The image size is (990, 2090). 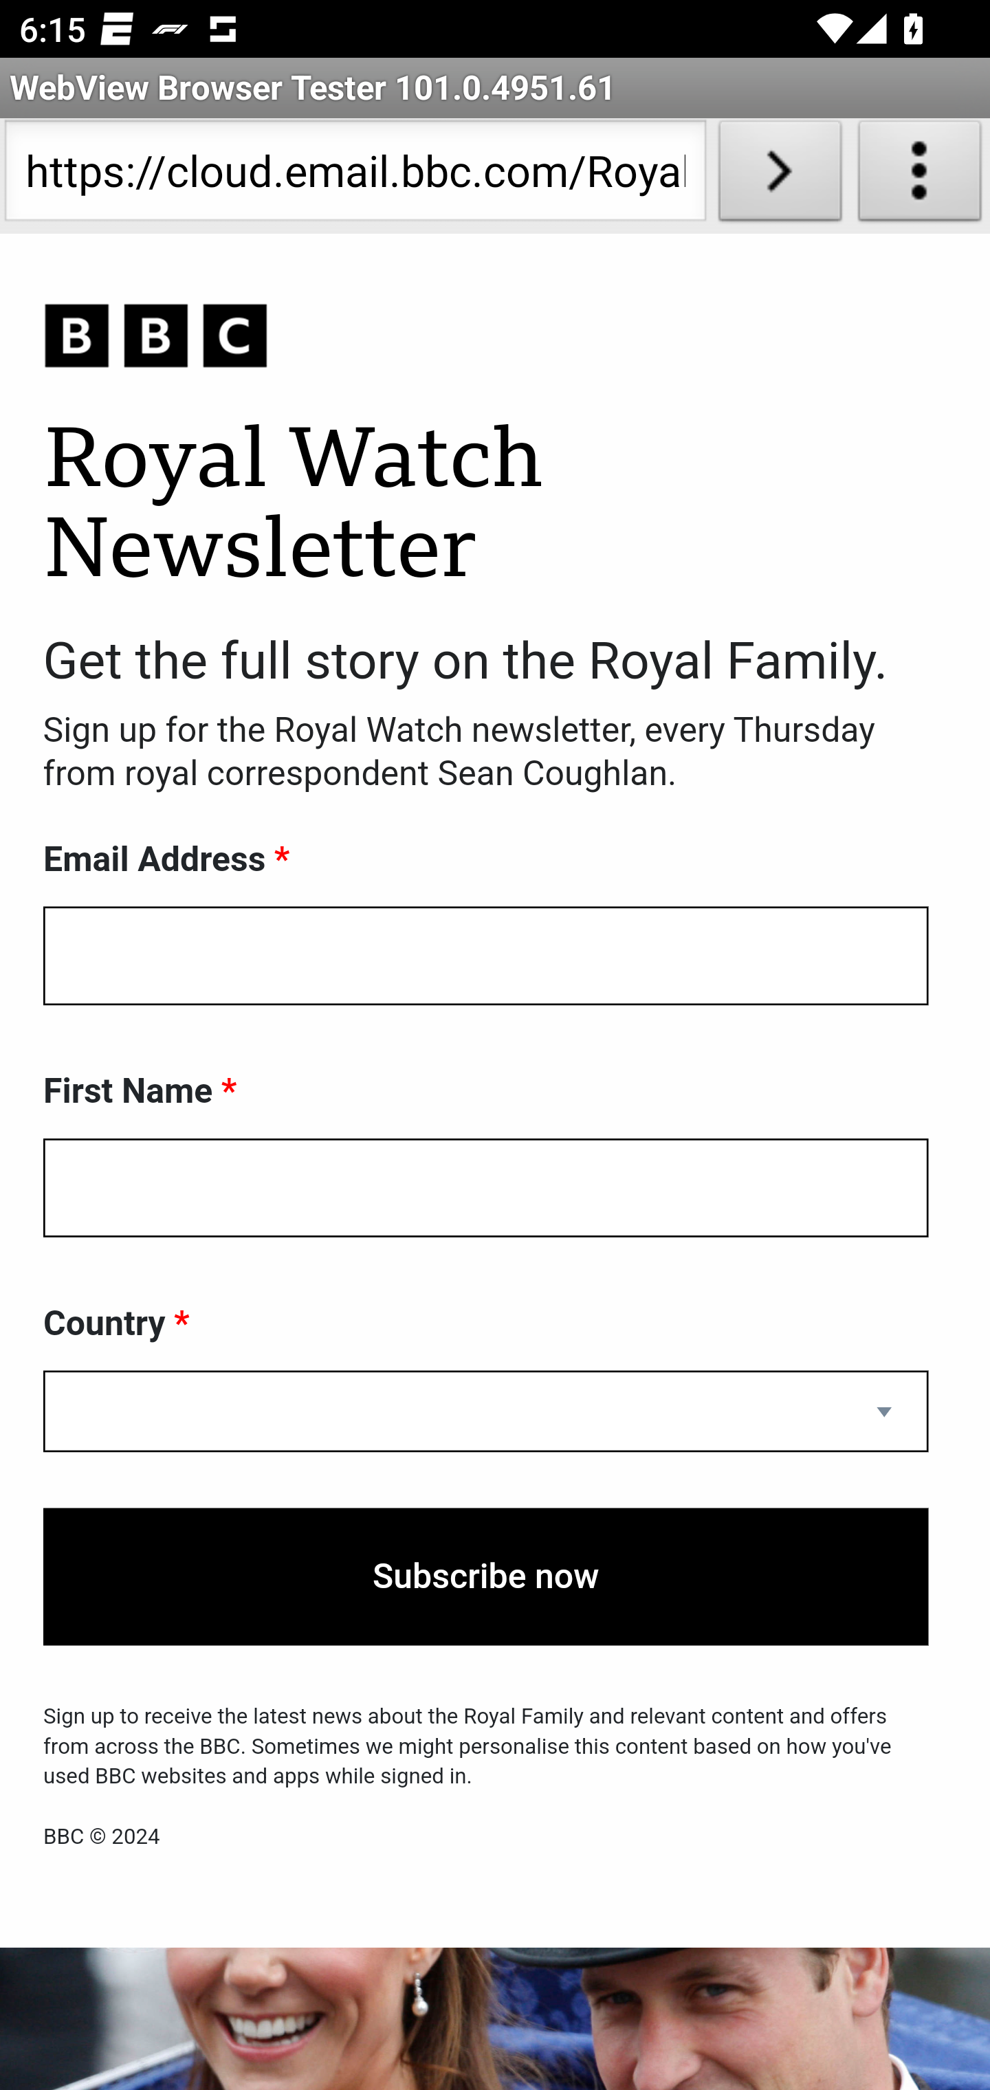 What do you see at coordinates (486, 1576) in the screenshot?
I see `Subscribe now` at bounding box center [486, 1576].